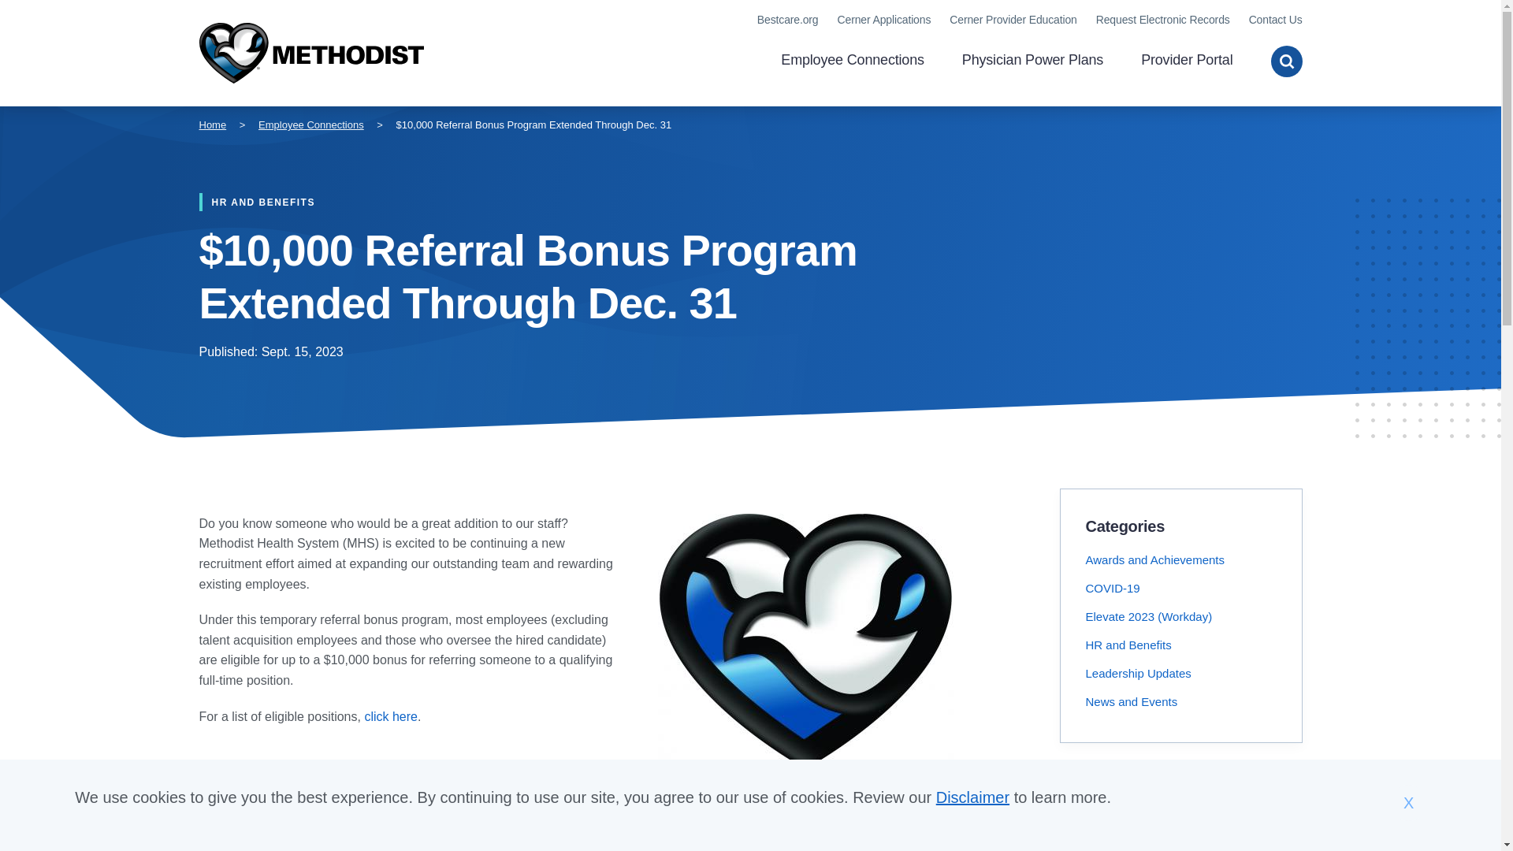 The image size is (1513, 851). I want to click on Methodist Health System, so click(310, 54).